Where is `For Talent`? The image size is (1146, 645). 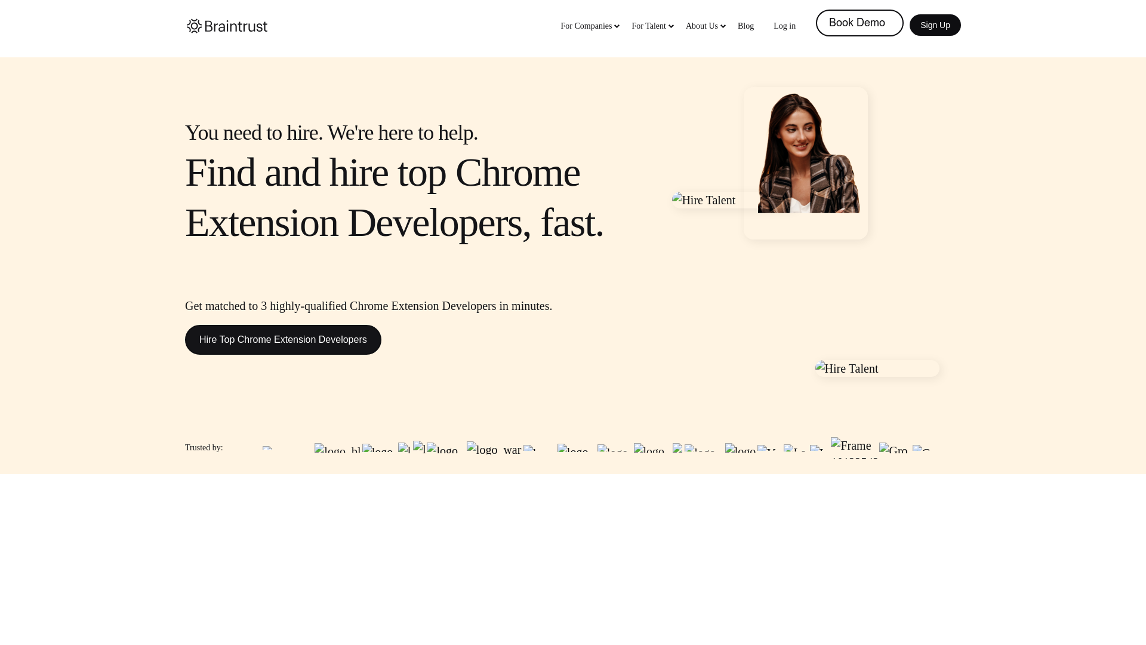
For Talent is located at coordinates (648, 24).